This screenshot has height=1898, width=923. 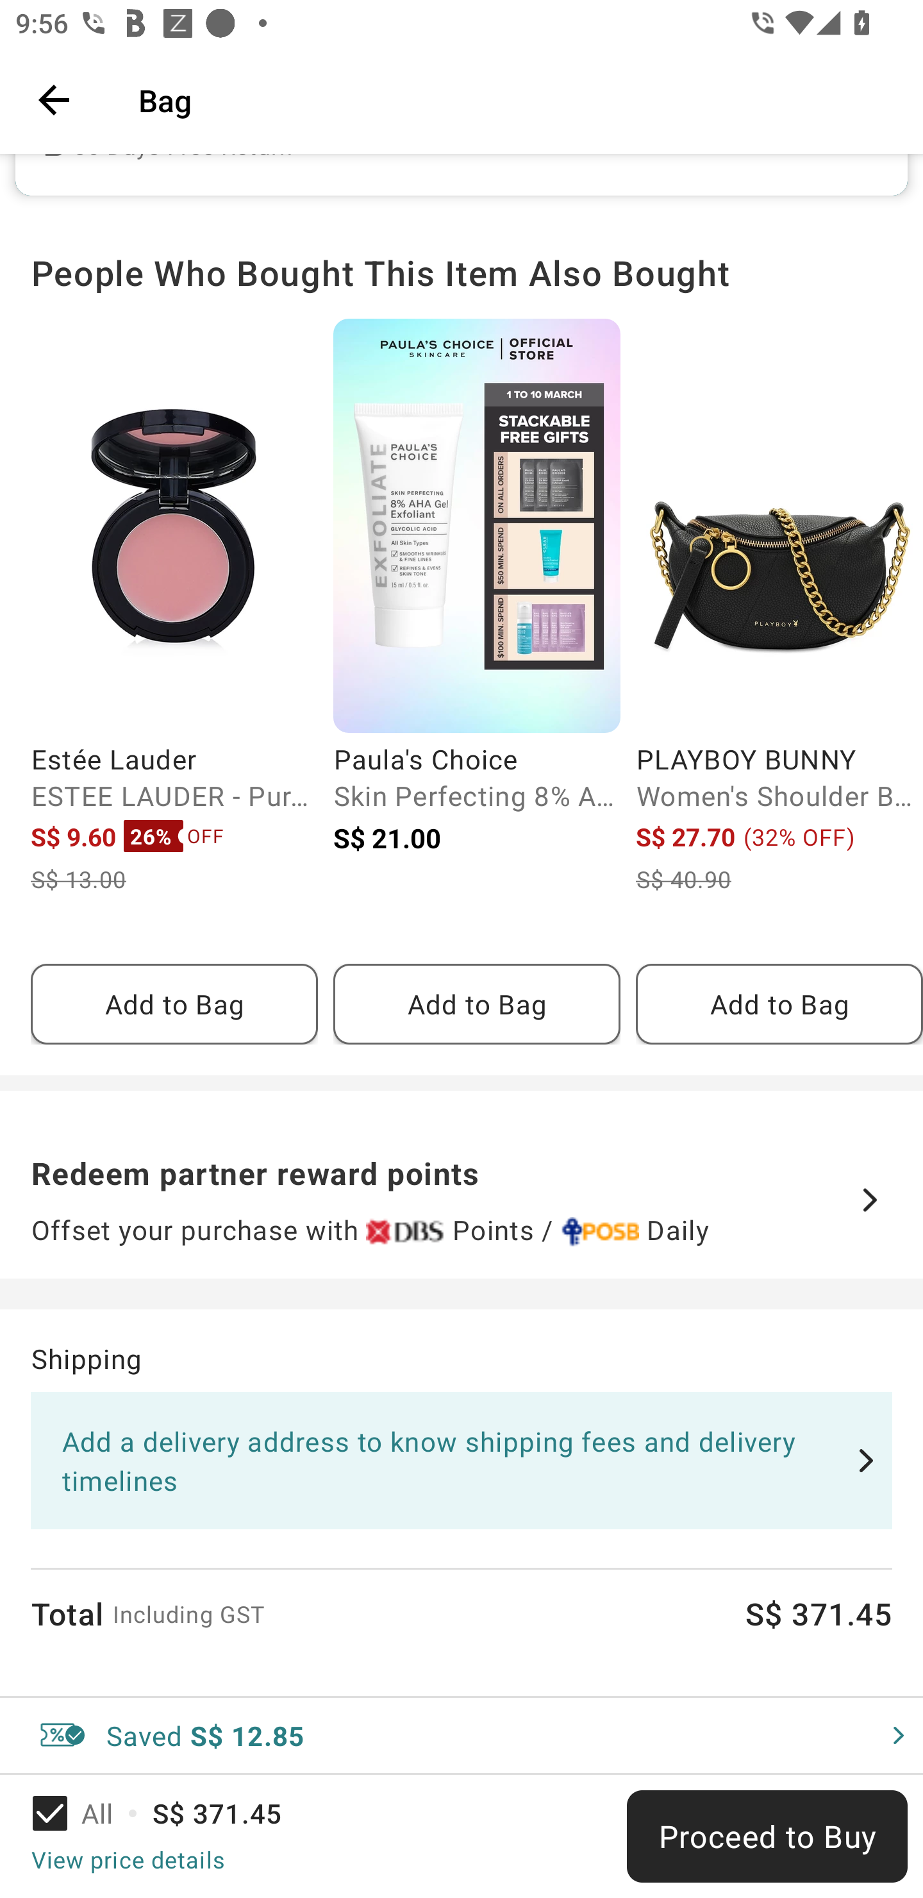 I want to click on Proceed to Buy, so click(x=767, y=1836).